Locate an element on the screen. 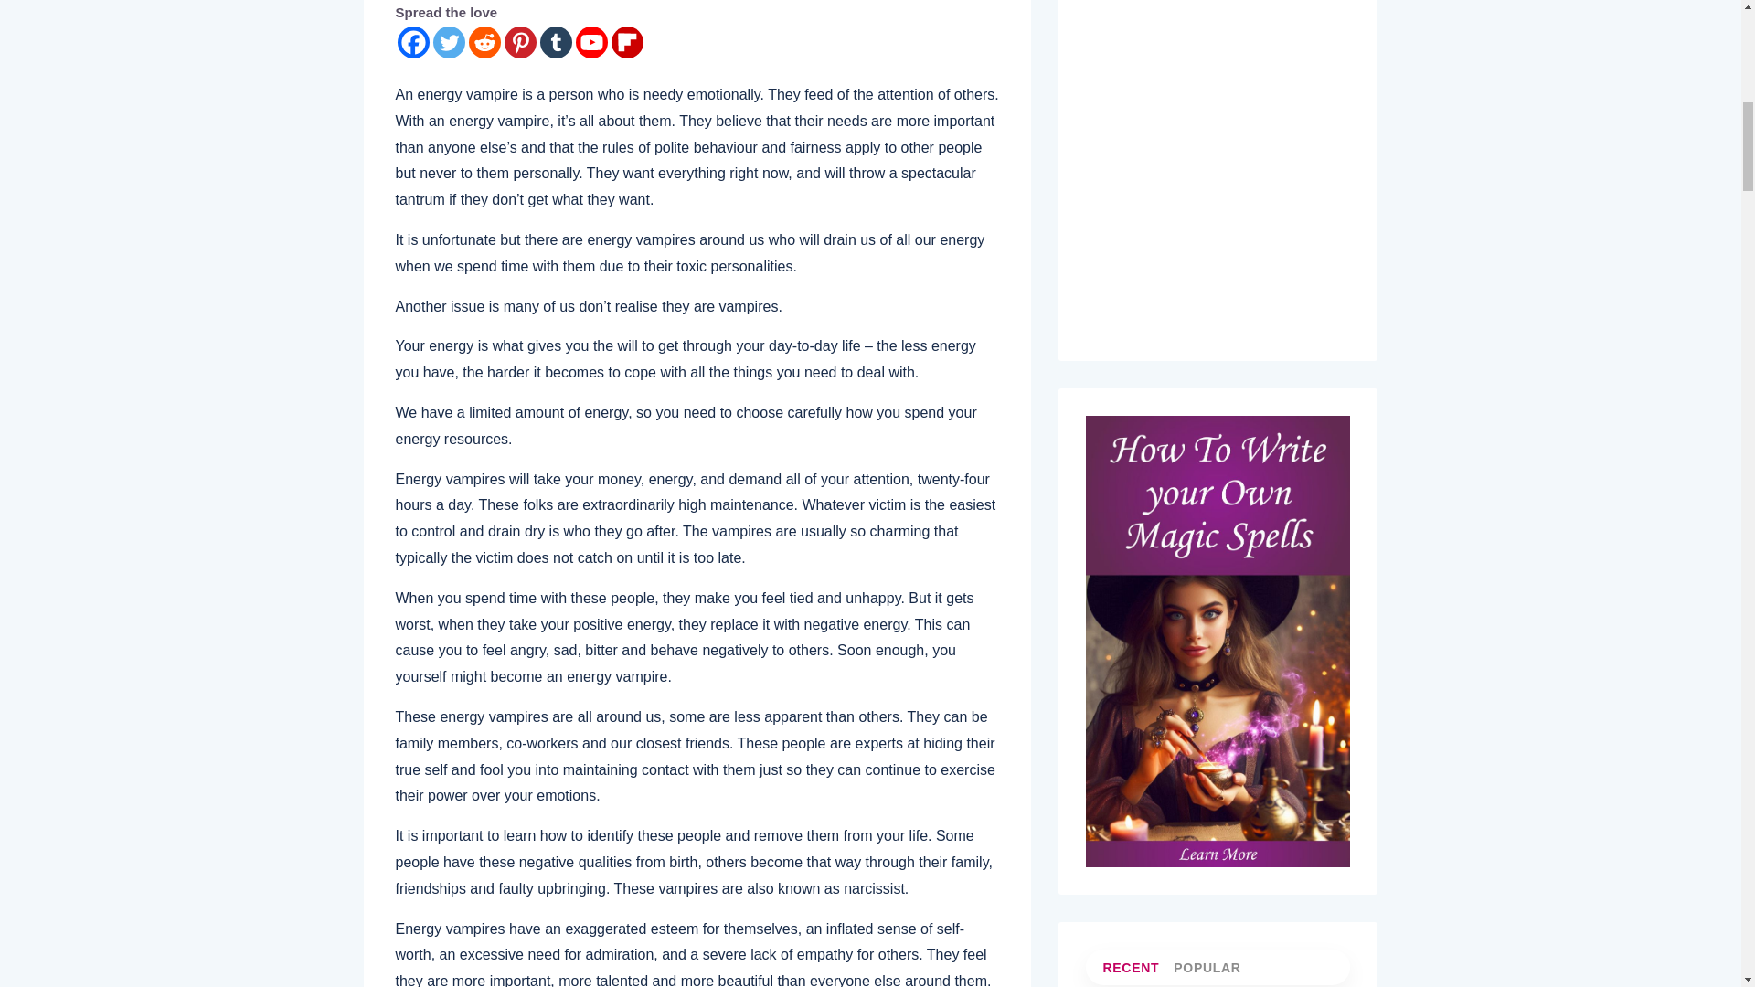  Youtube is located at coordinates (590, 42).